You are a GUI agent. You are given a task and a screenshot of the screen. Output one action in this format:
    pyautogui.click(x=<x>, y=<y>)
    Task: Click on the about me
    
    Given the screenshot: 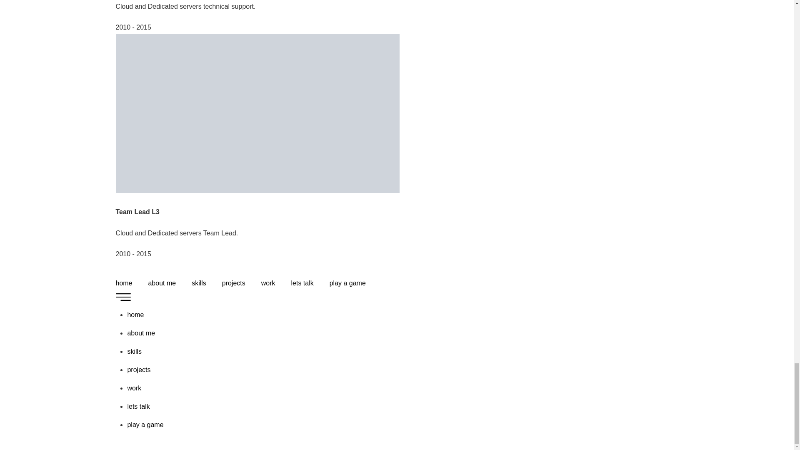 What is the action you would take?
    pyautogui.click(x=162, y=283)
    